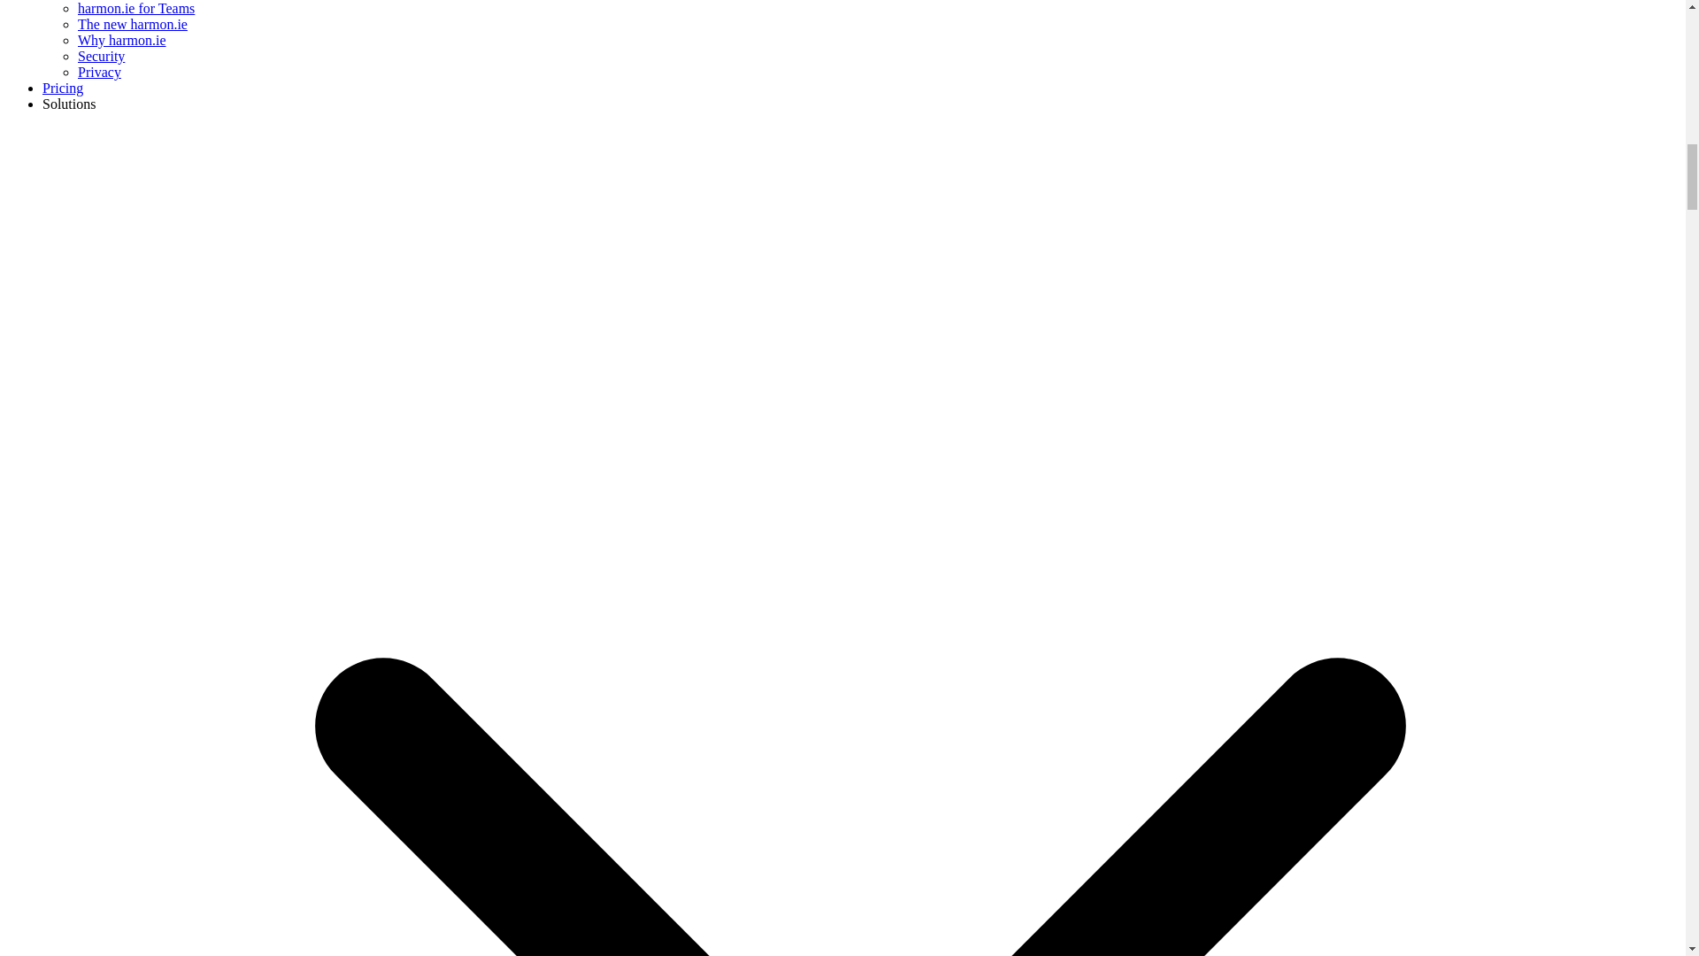  Describe the element at coordinates (101, 57) in the screenshot. I see `Security` at that location.